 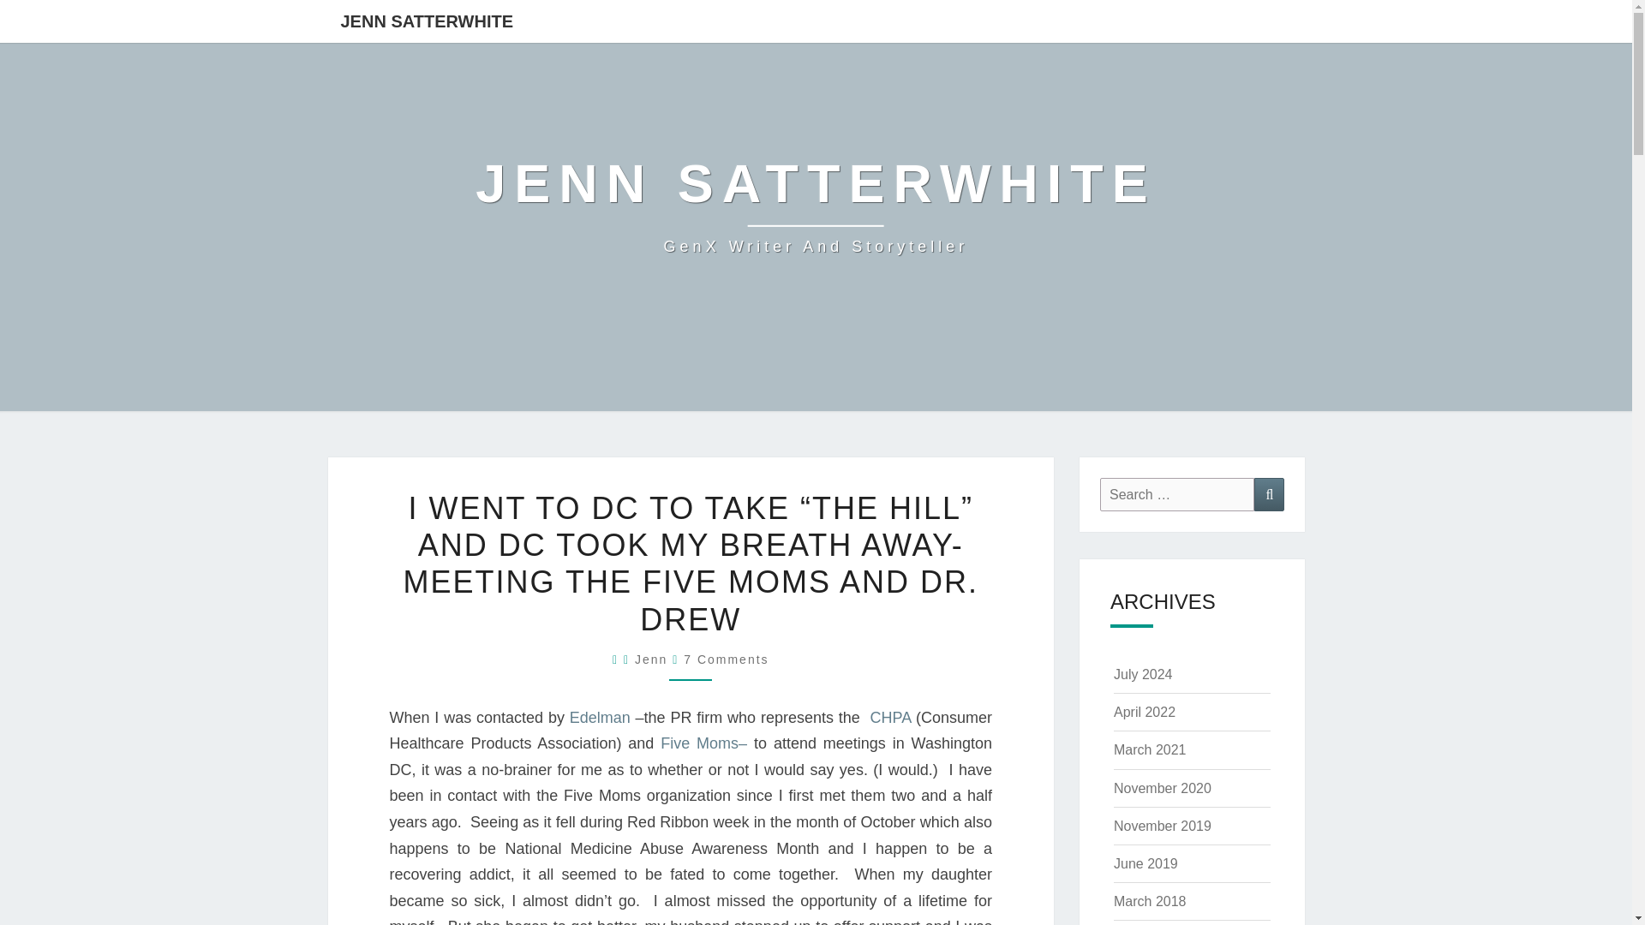 I want to click on View all posts by Jenn, so click(x=651, y=659).